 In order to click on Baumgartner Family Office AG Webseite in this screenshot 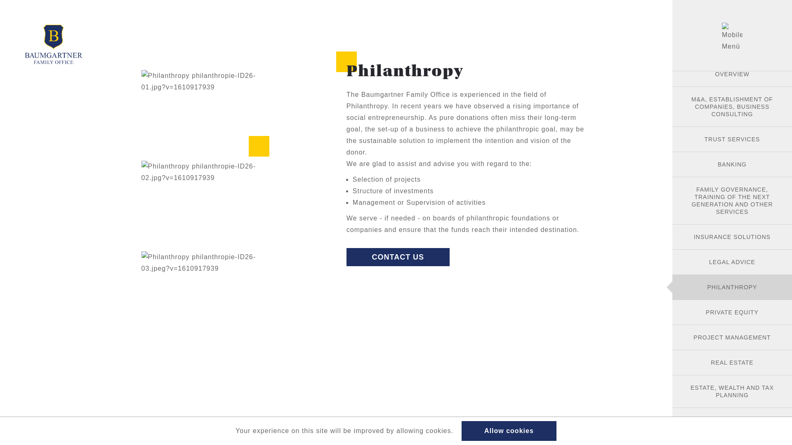, I will do `click(54, 45)`.